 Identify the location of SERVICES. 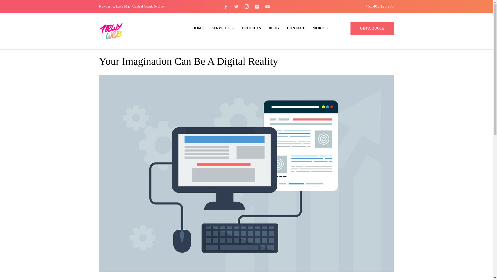
(223, 28).